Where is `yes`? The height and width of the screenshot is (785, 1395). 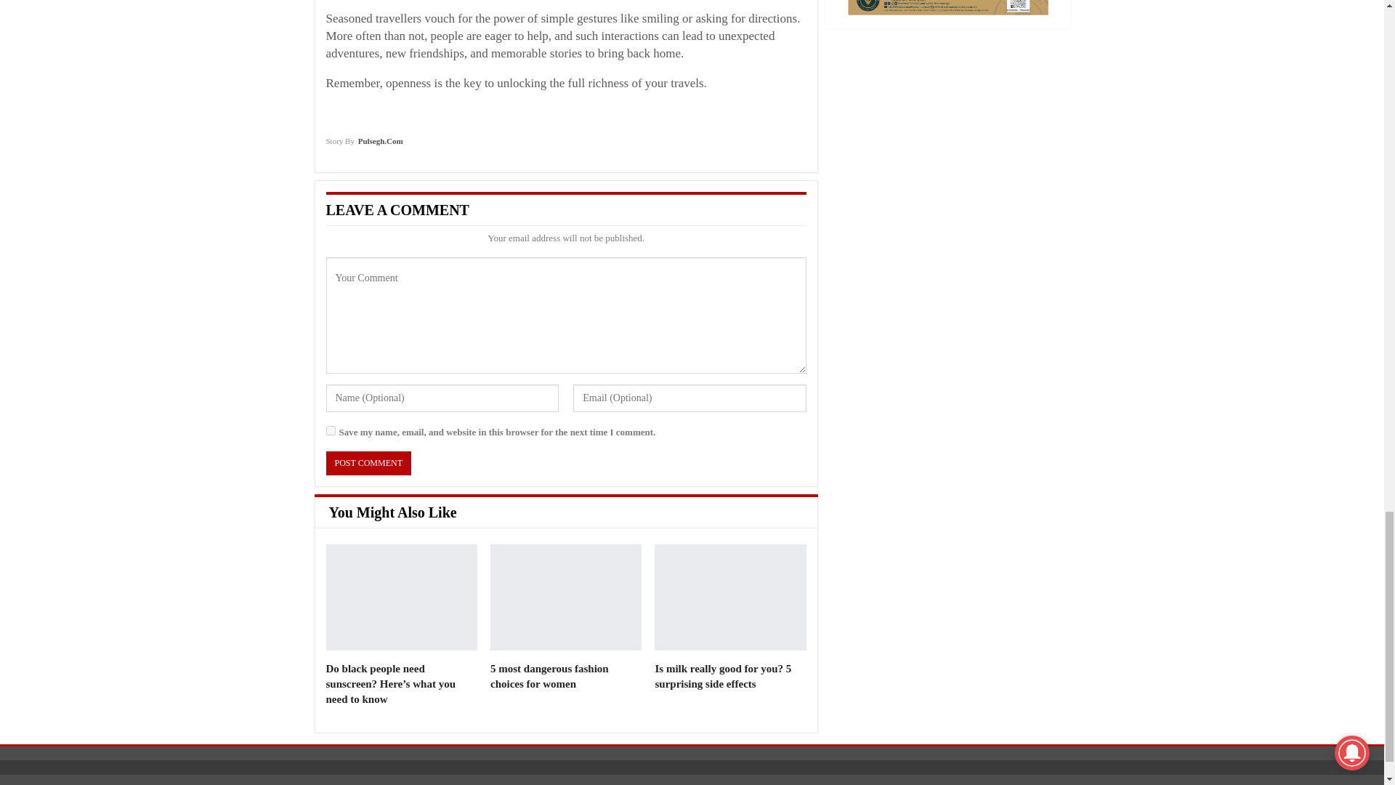 yes is located at coordinates (330, 430).